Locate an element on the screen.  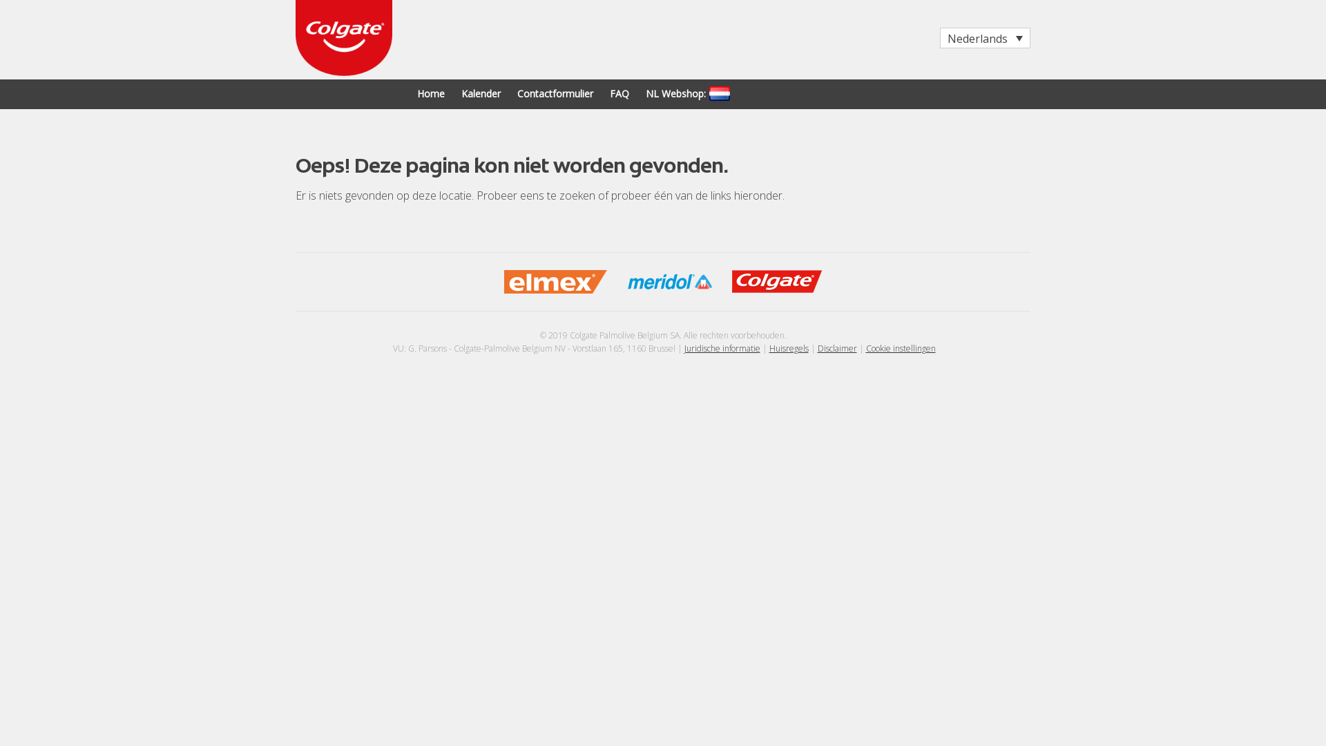
Nederlands is located at coordinates (985, 38).